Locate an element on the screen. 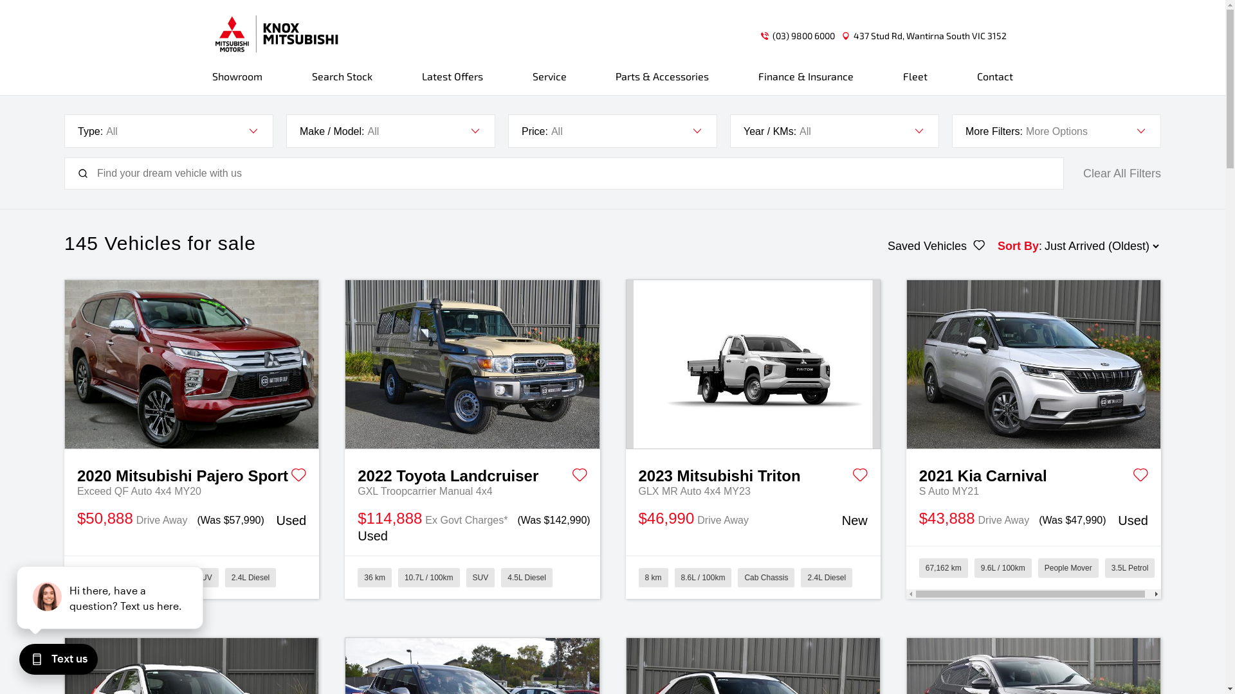 Image resolution: width=1235 pixels, height=694 pixels. Latest Offers is located at coordinates (453, 82).